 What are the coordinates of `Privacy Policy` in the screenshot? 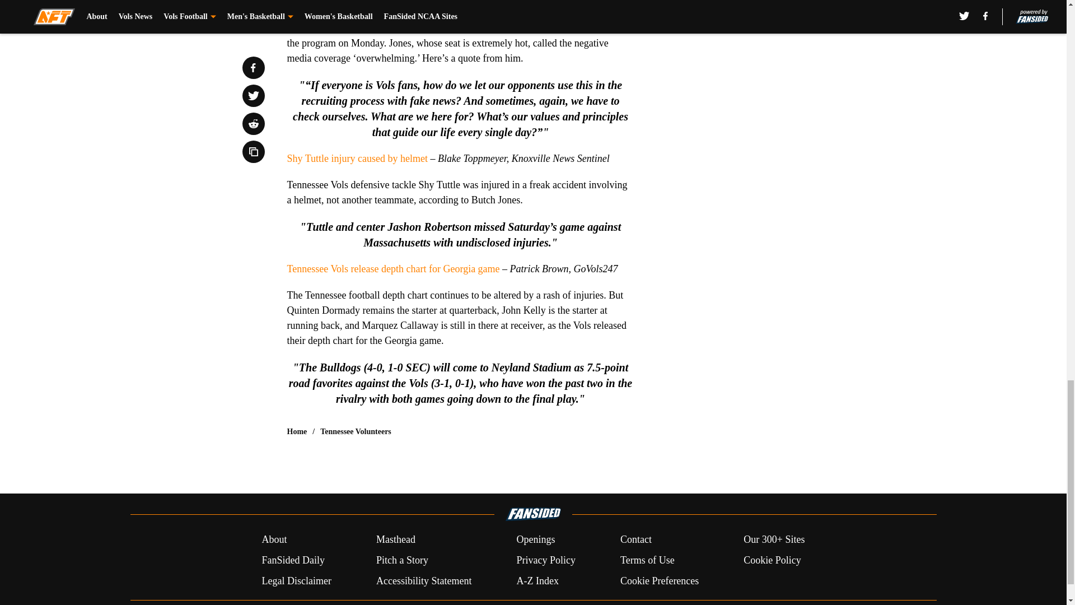 It's located at (545, 560).